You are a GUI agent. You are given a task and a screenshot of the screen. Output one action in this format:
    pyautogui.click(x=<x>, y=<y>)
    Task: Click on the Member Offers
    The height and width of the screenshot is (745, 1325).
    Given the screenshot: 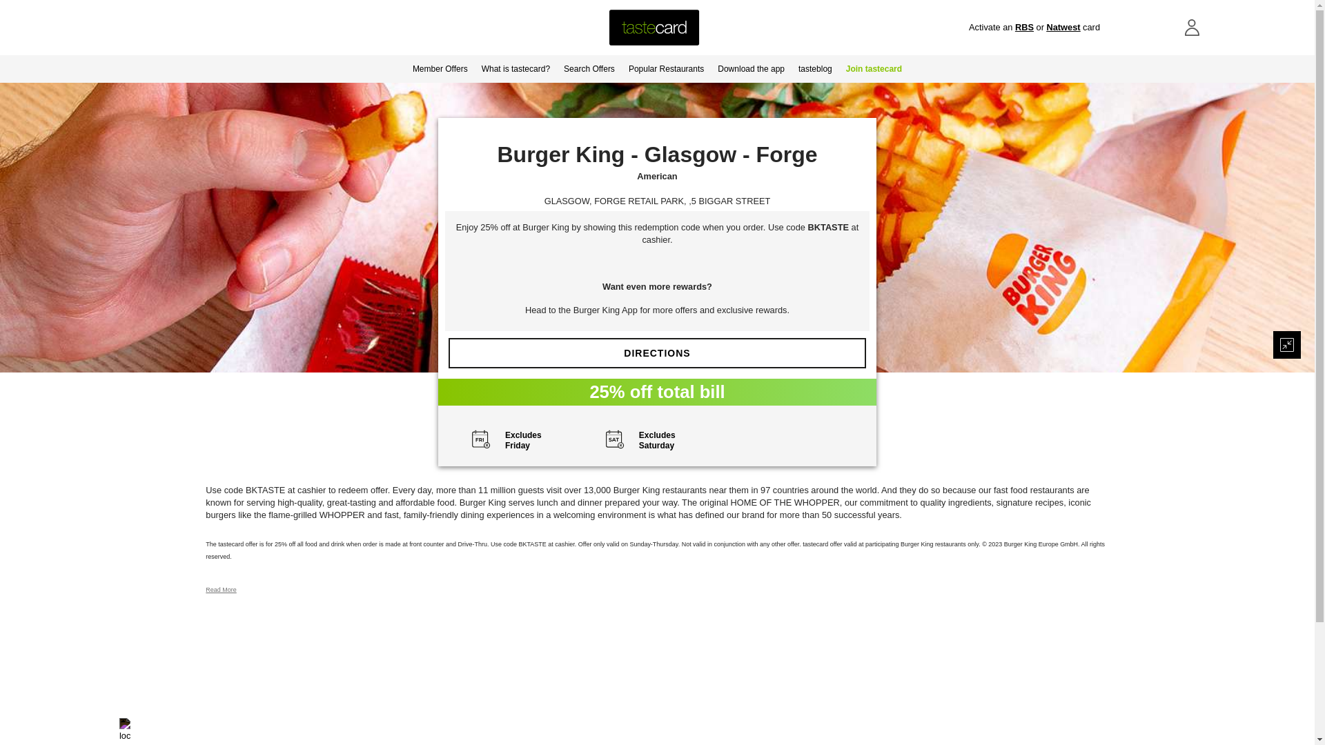 What is the action you would take?
    pyautogui.click(x=440, y=68)
    